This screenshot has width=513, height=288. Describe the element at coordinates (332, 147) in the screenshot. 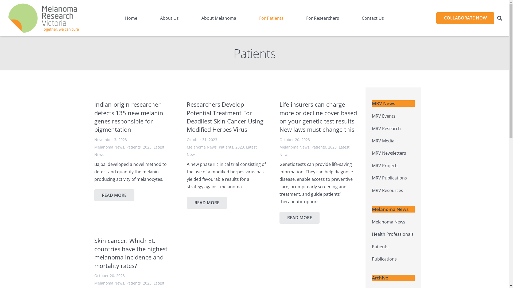

I see `2023` at that location.